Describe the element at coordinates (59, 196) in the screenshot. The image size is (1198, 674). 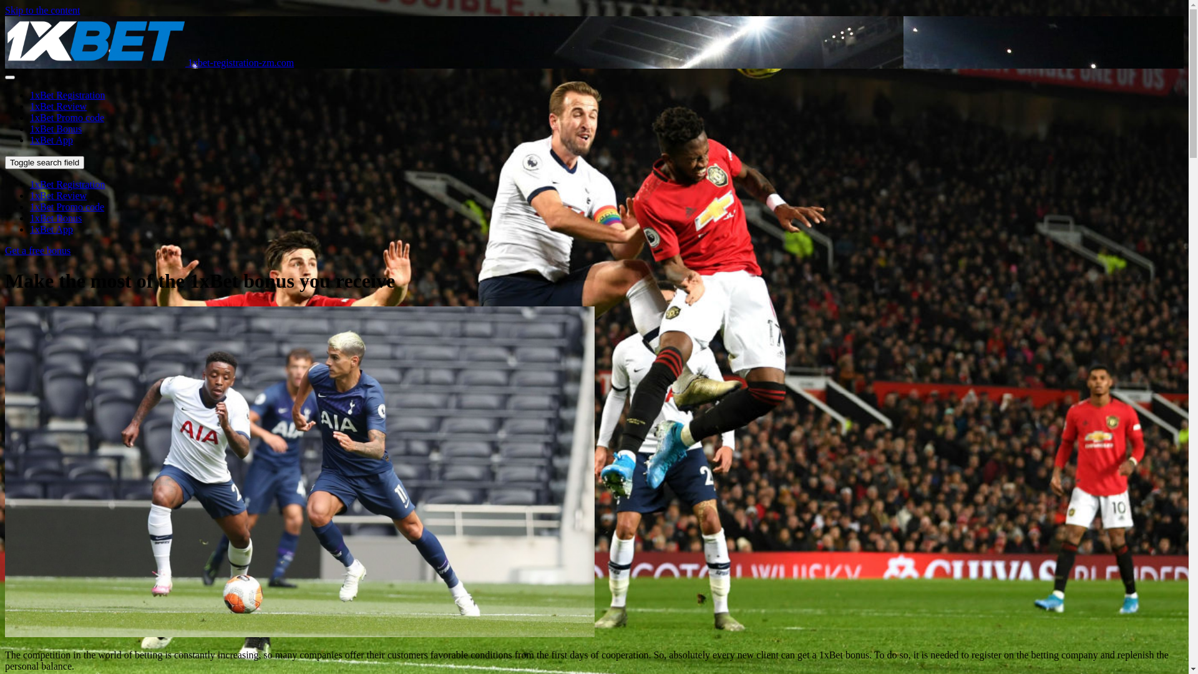
I see `1xBet Review` at that location.